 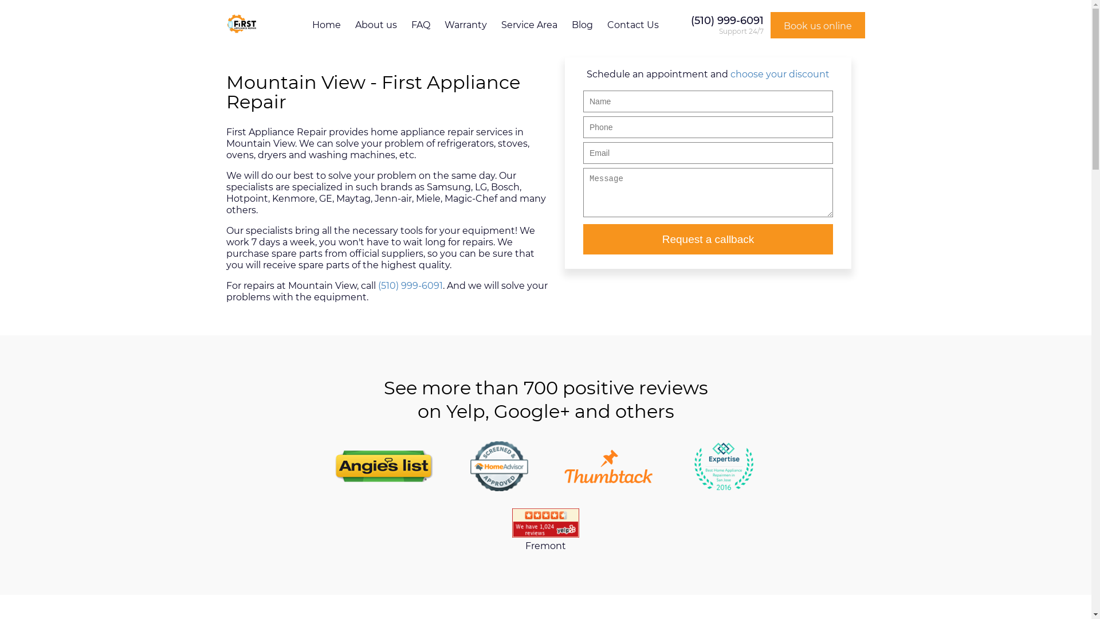 I want to click on Blog, so click(x=582, y=25).